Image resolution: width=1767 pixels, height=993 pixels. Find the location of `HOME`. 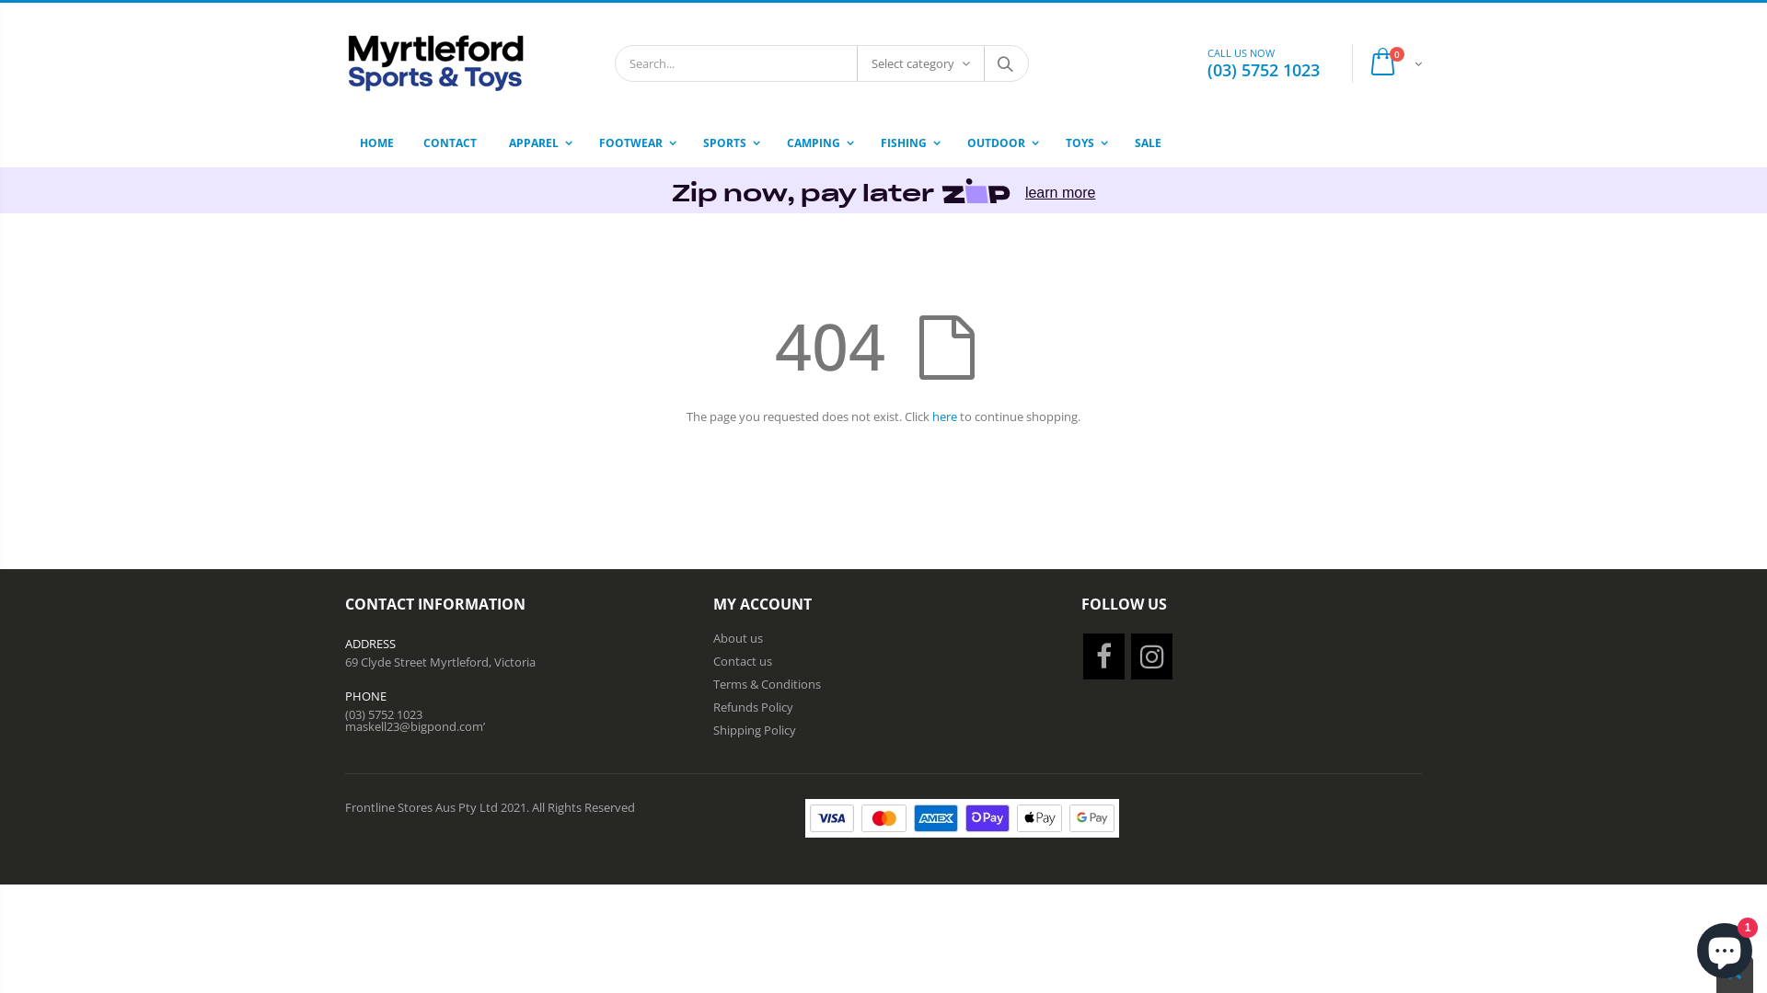

HOME is located at coordinates (377, 143).